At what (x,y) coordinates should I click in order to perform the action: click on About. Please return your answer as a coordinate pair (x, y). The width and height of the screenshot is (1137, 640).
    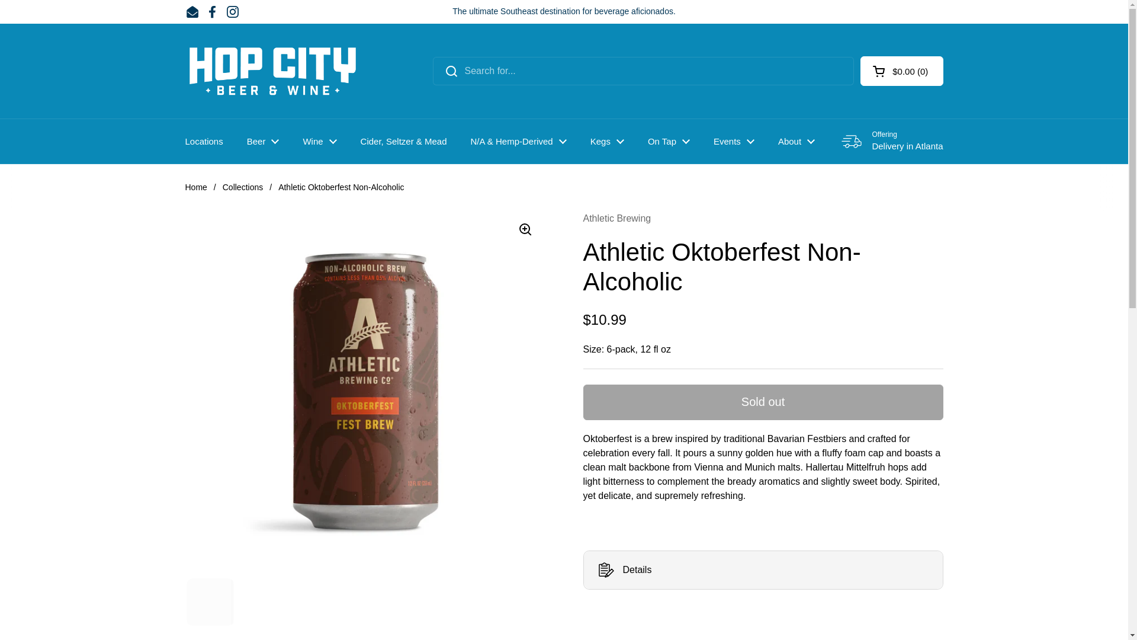
    Looking at the image, I should click on (796, 141).